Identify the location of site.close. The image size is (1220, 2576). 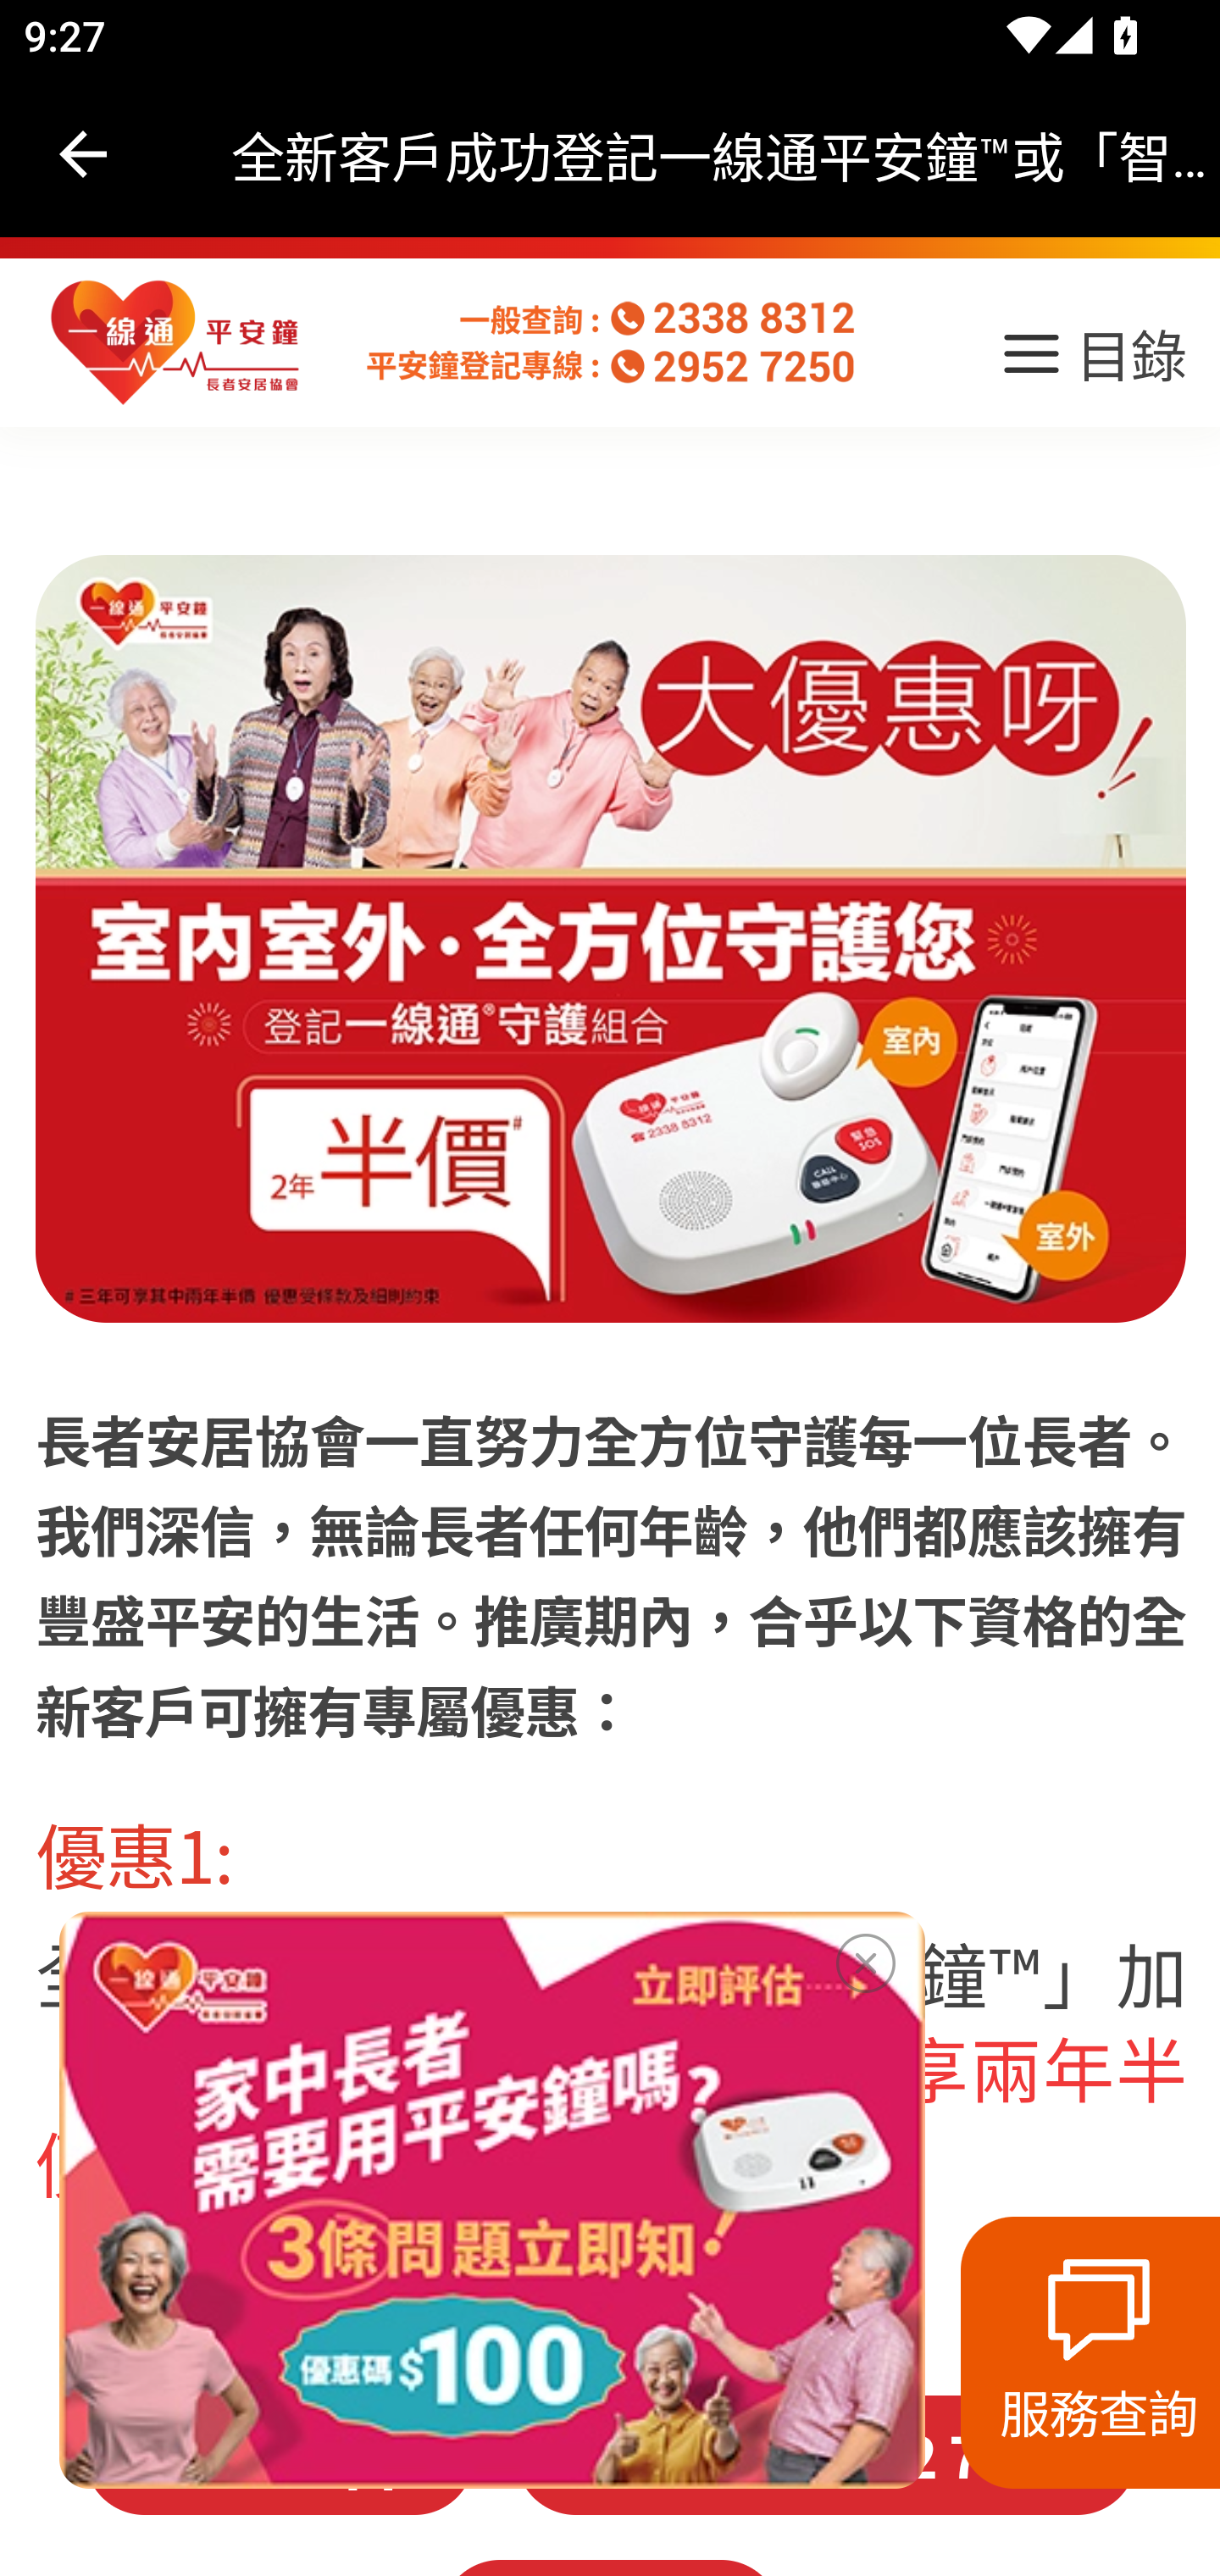
(865, 1957).